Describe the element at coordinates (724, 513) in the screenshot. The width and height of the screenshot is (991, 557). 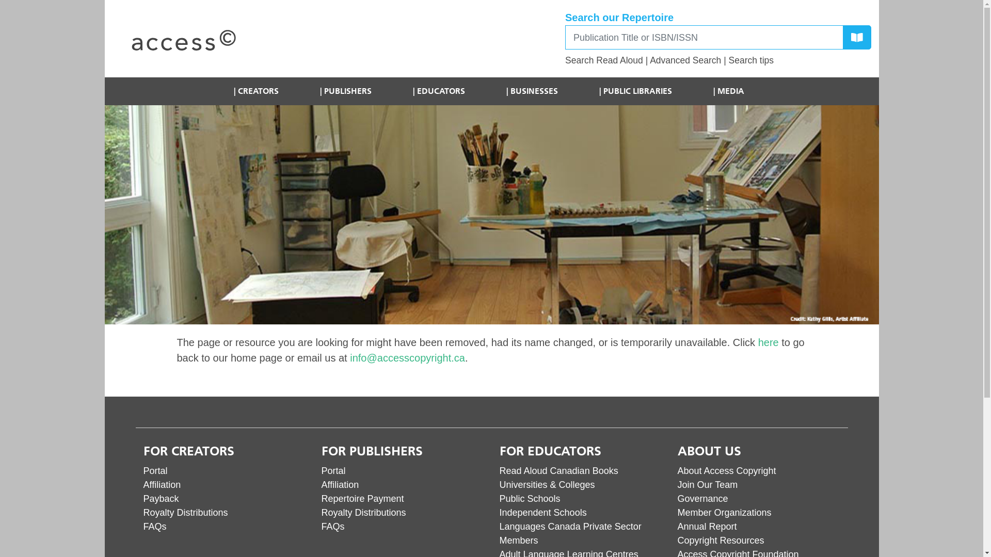
I see `Member Organizations` at that location.